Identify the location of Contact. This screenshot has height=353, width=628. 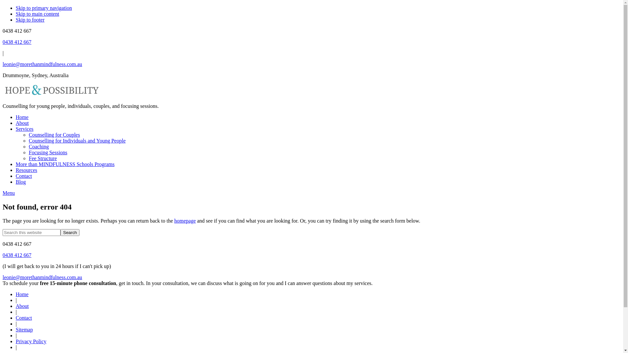
(24, 318).